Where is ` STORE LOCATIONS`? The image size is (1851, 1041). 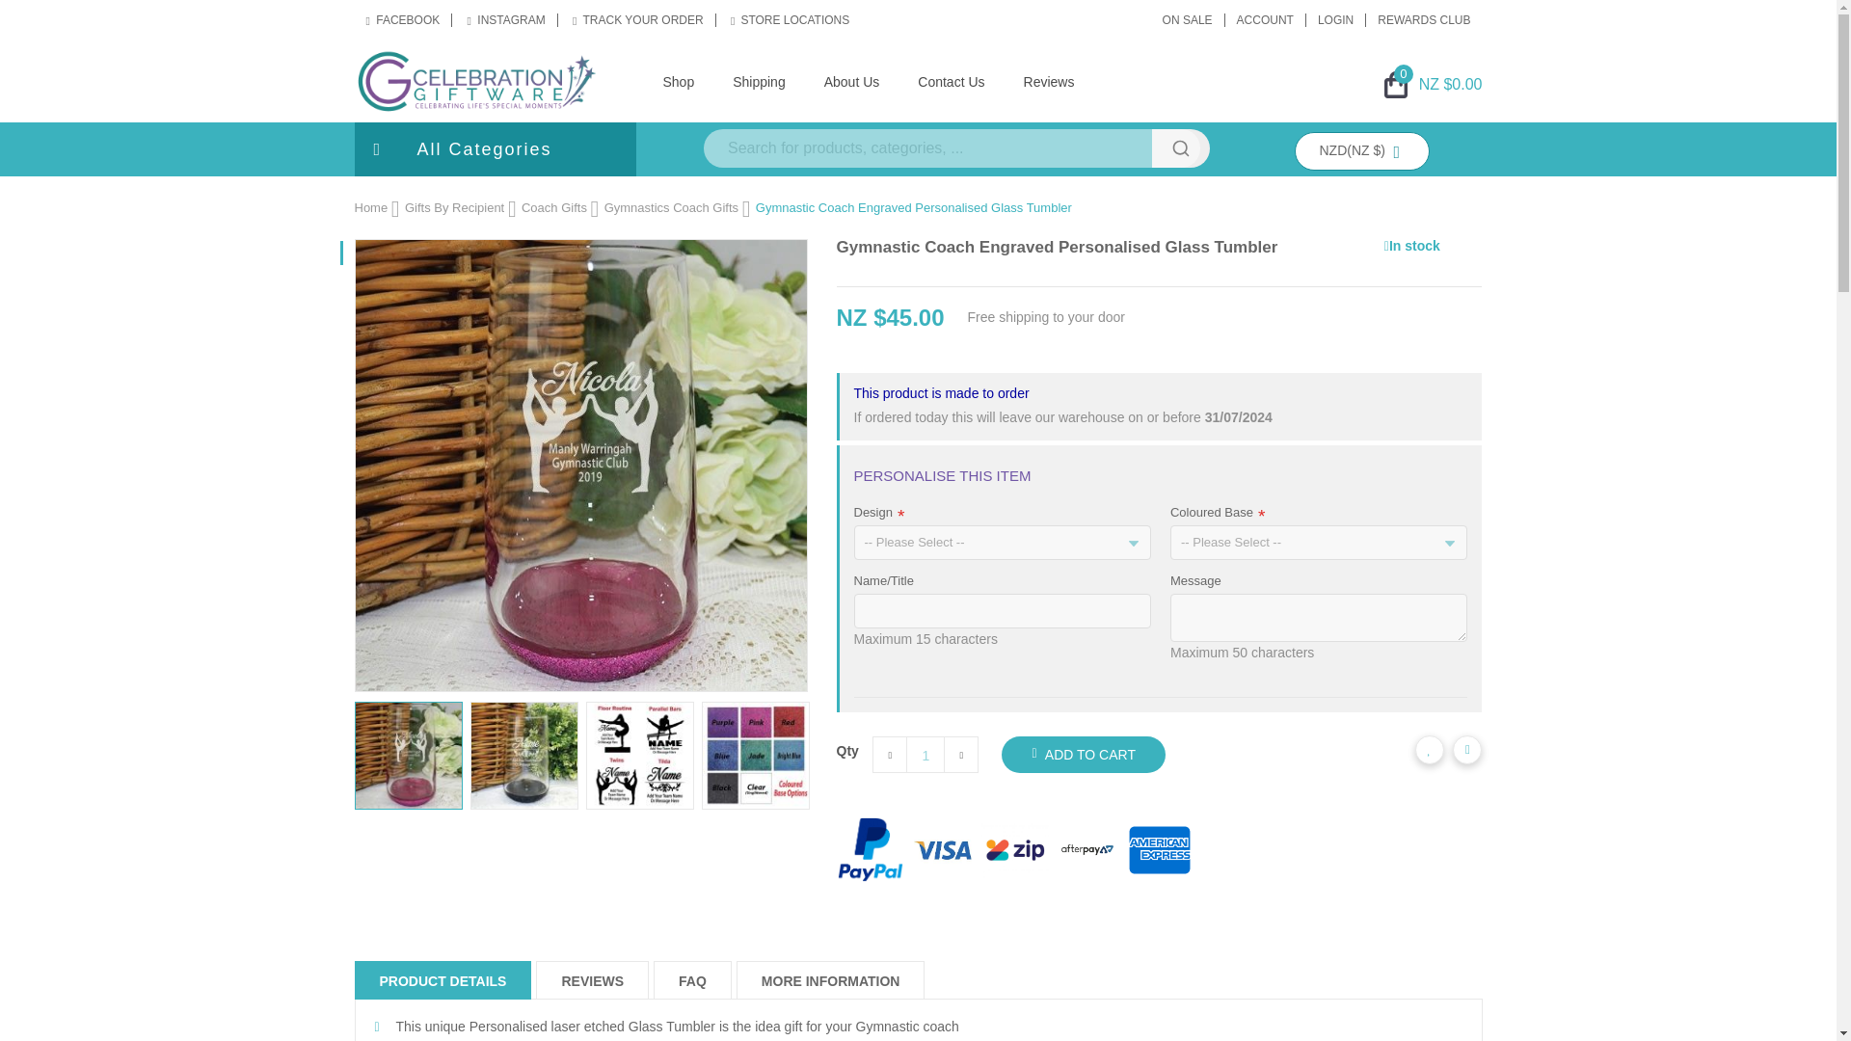
 STORE LOCATIONS is located at coordinates (790, 20).